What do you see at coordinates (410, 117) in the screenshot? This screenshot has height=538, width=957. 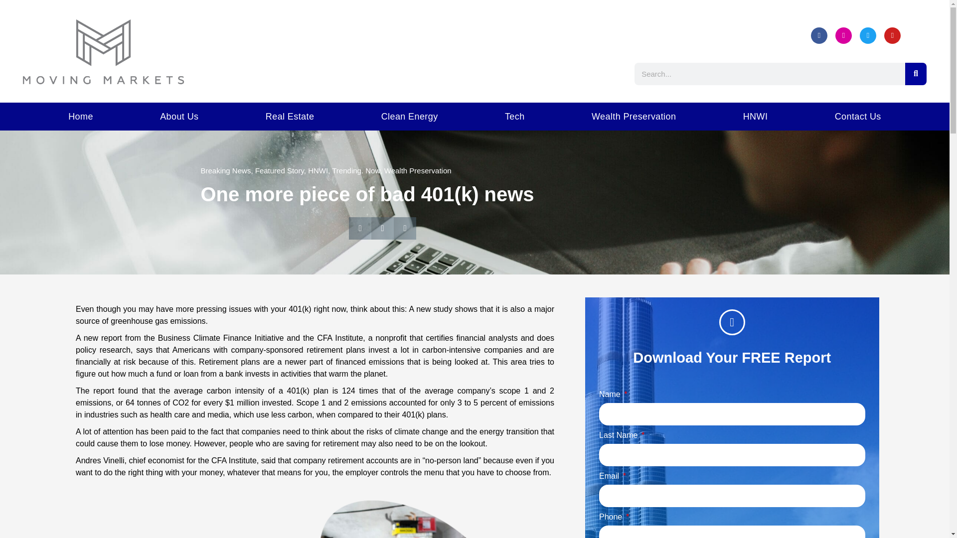 I see `Clean Energy` at bounding box center [410, 117].